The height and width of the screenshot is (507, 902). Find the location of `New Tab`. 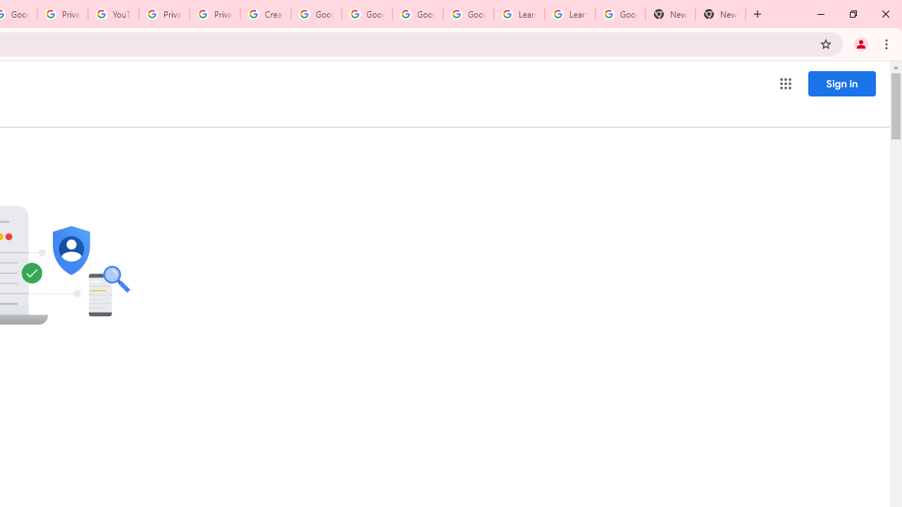

New Tab is located at coordinates (720, 14).